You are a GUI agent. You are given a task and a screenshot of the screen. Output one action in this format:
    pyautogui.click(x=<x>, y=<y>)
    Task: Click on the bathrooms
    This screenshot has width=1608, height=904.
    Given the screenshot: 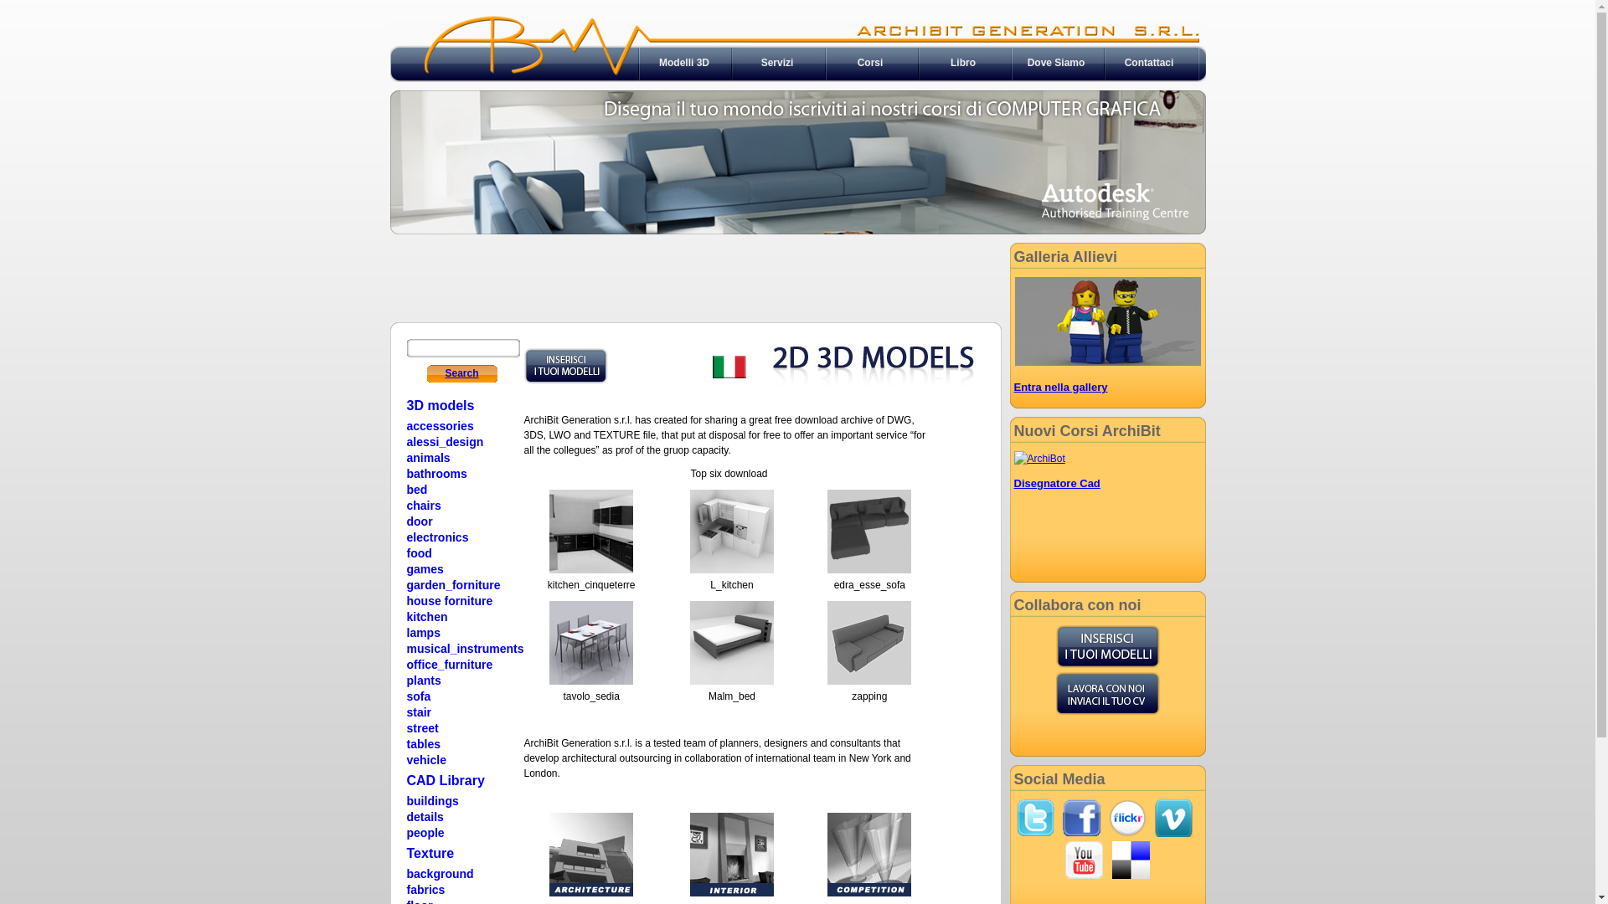 What is the action you would take?
    pyautogui.click(x=437, y=474)
    